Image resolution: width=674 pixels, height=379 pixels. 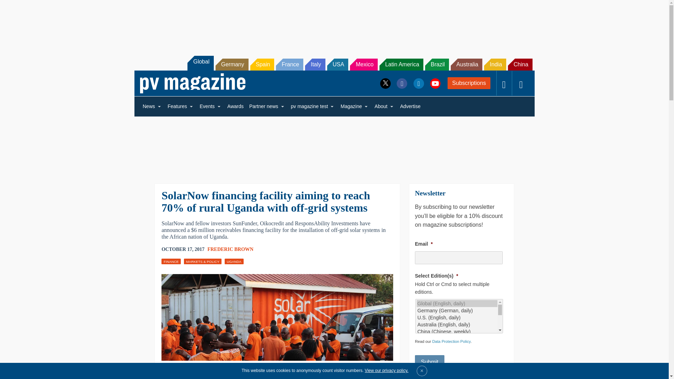 I want to click on Australia, so click(x=467, y=65).